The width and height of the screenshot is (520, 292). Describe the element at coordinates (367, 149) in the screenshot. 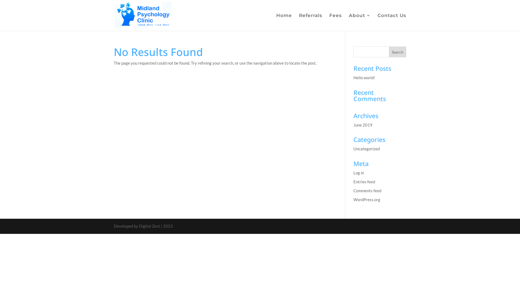

I see `Uncategorized` at that location.